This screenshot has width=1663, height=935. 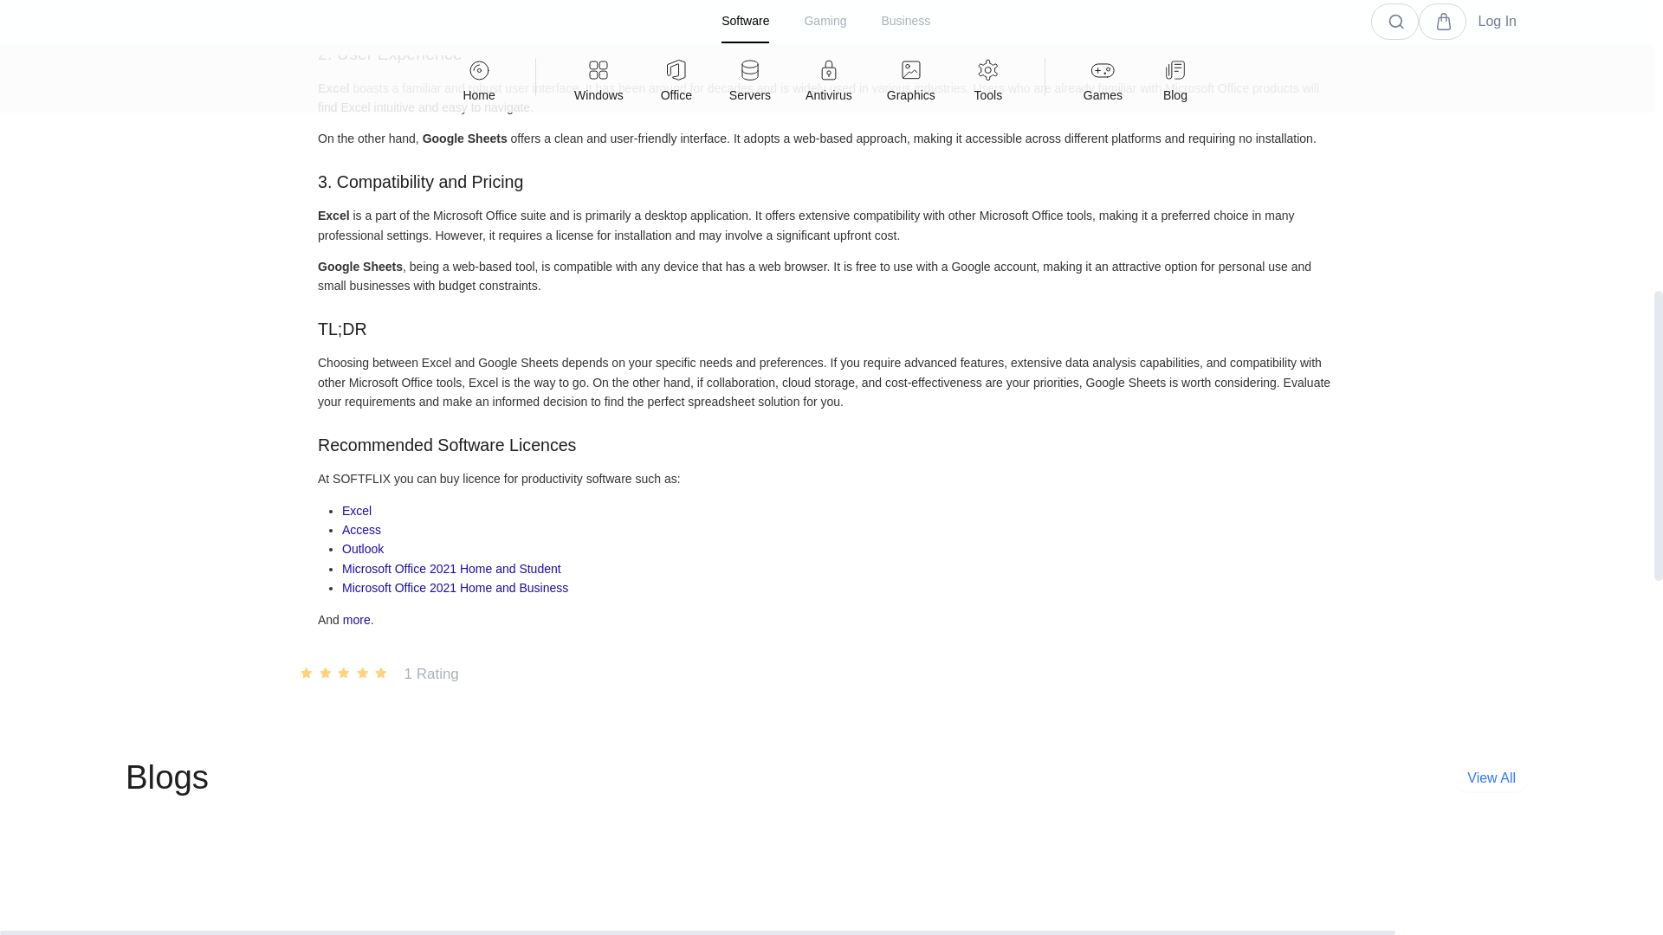 What do you see at coordinates (456, 587) in the screenshot?
I see `Microsoft Office 2021 Home and Business` at bounding box center [456, 587].